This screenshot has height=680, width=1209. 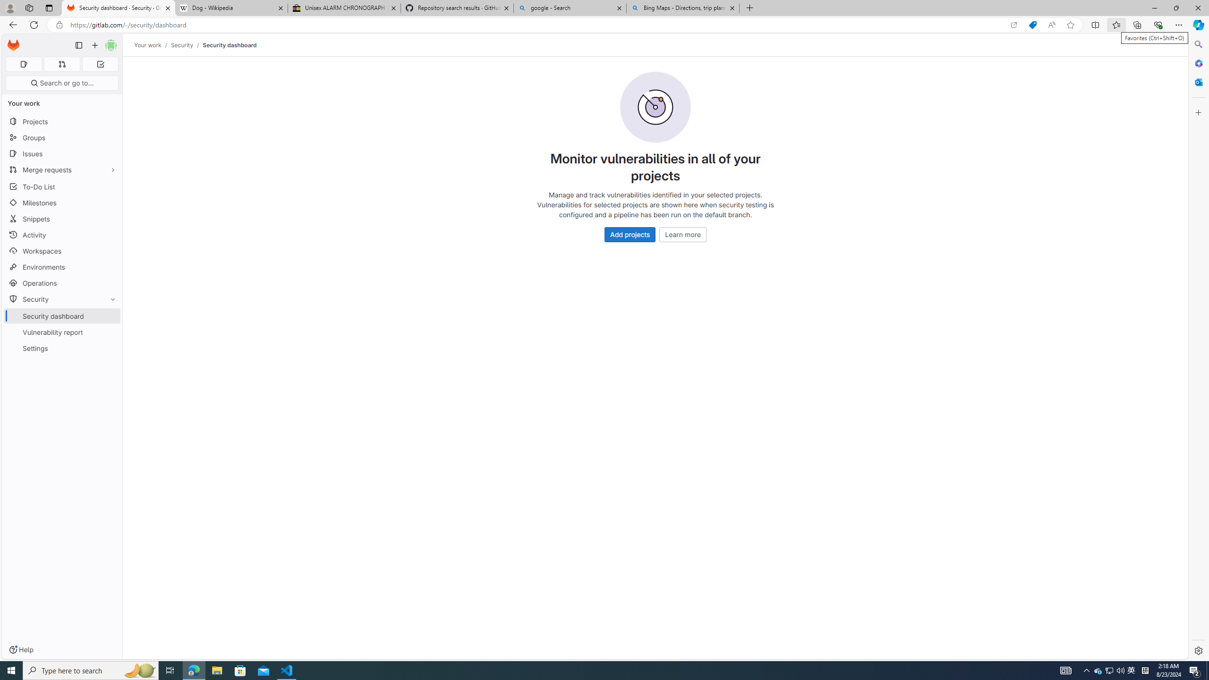 I want to click on Environments, so click(x=62, y=266).